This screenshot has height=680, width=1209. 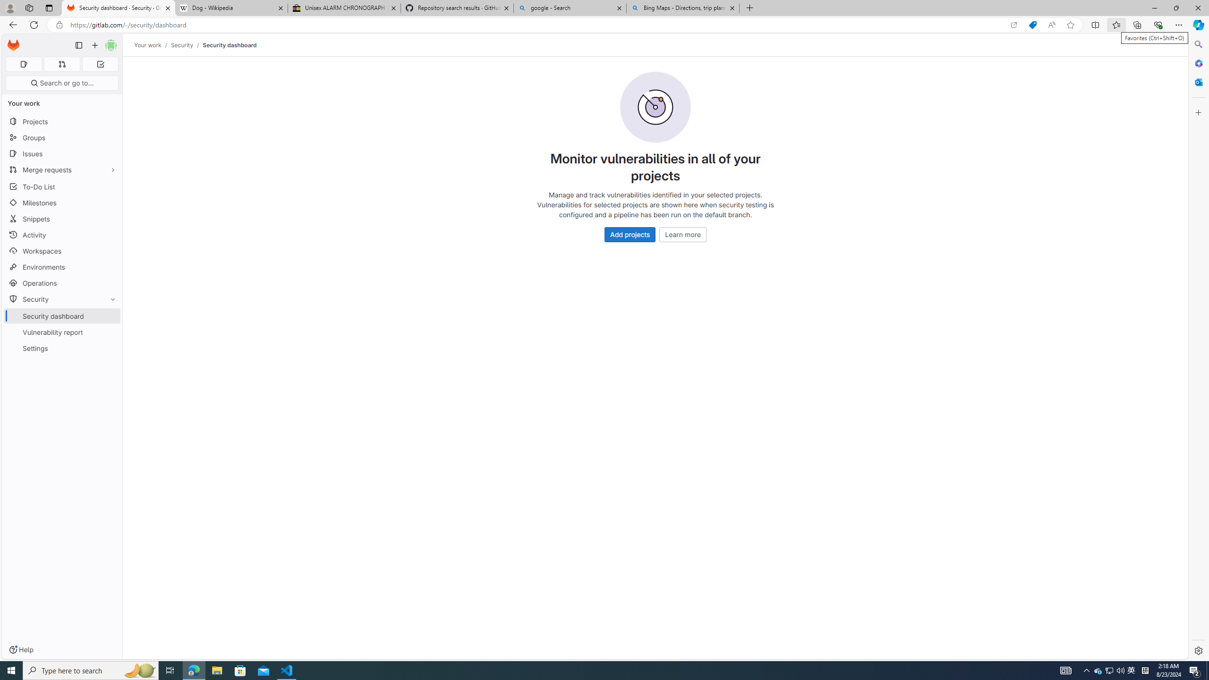 I want to click on Environments, so click(x=62, y=266).